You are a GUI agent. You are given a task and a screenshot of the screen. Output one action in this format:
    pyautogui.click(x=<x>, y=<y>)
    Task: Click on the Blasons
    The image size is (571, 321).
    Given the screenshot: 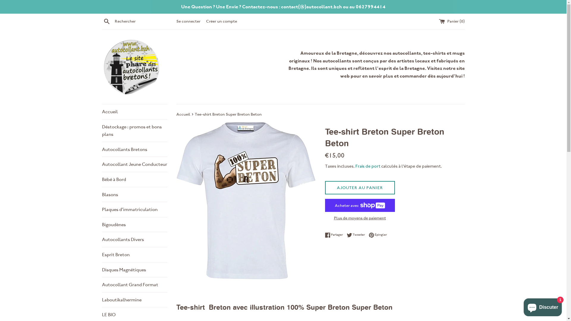 What is the action you would take?
    pyautogui.click(x=134, y=195)
    